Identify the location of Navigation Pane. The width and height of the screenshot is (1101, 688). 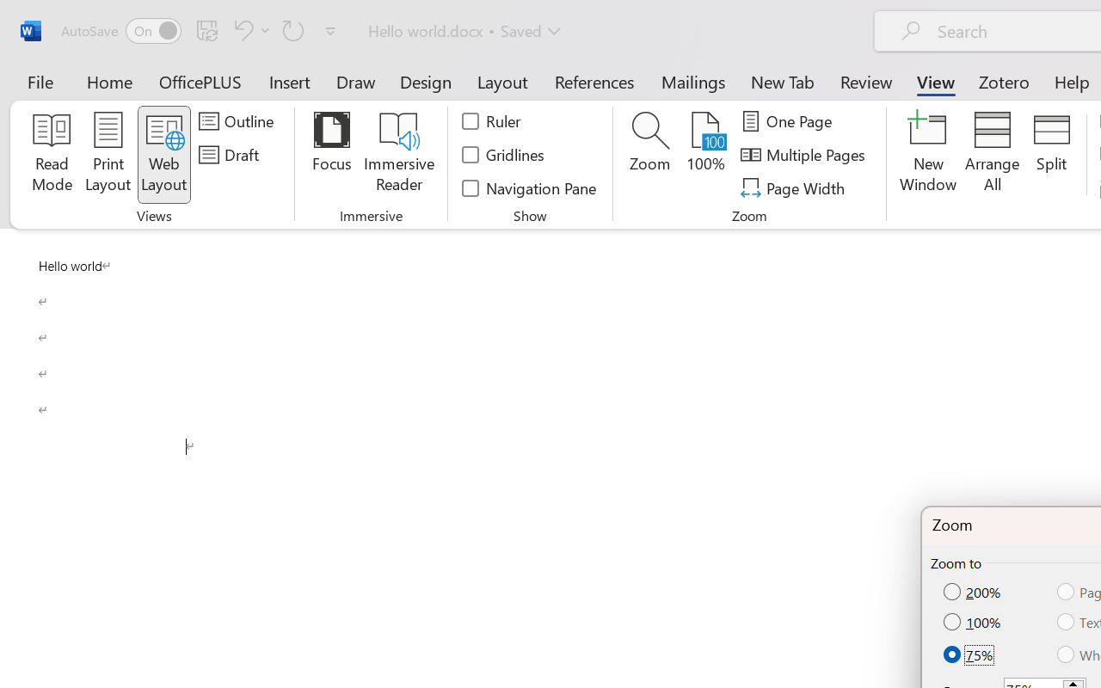
(530, 187).